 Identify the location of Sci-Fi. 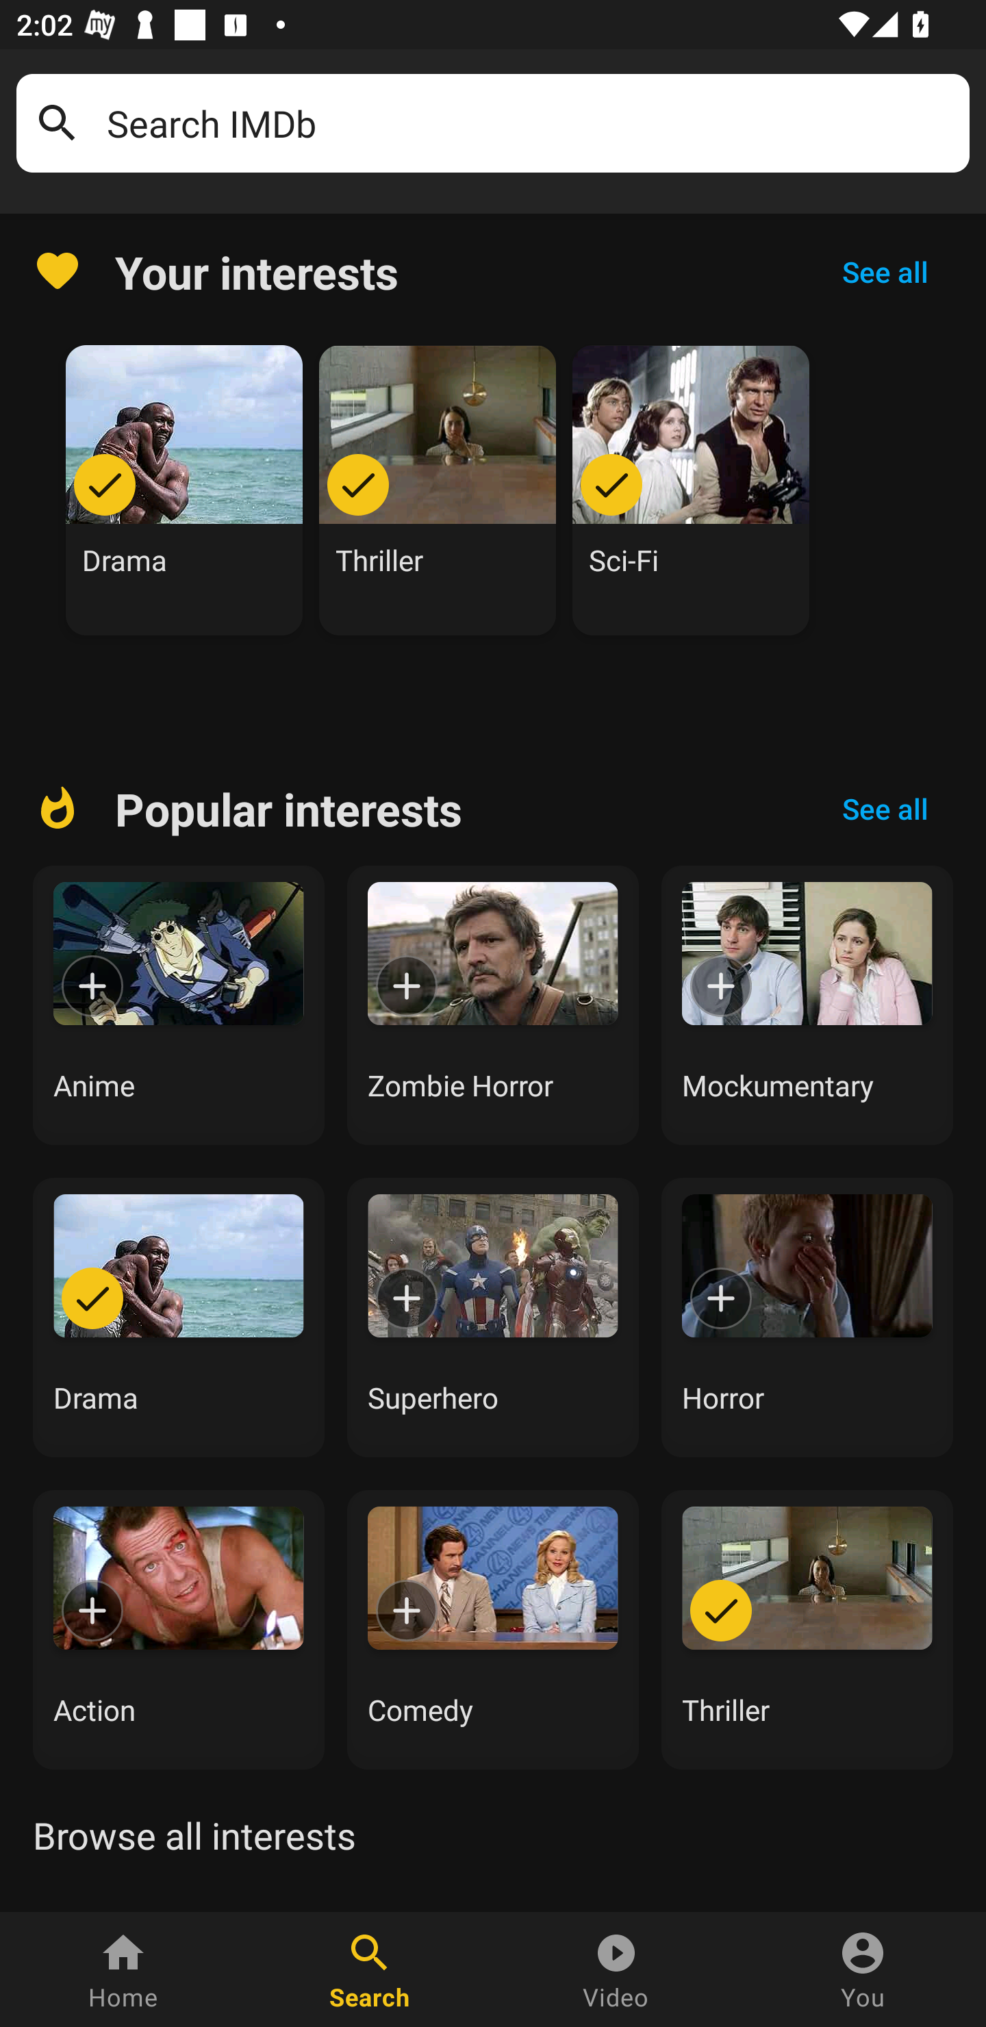
(691, 490).